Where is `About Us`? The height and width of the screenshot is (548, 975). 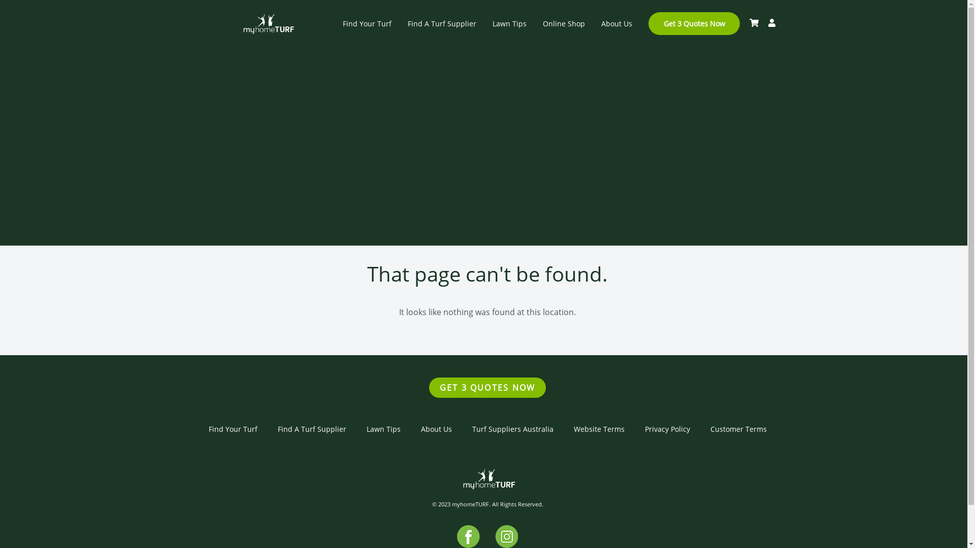
About Us is located at coordinates (616, 23).